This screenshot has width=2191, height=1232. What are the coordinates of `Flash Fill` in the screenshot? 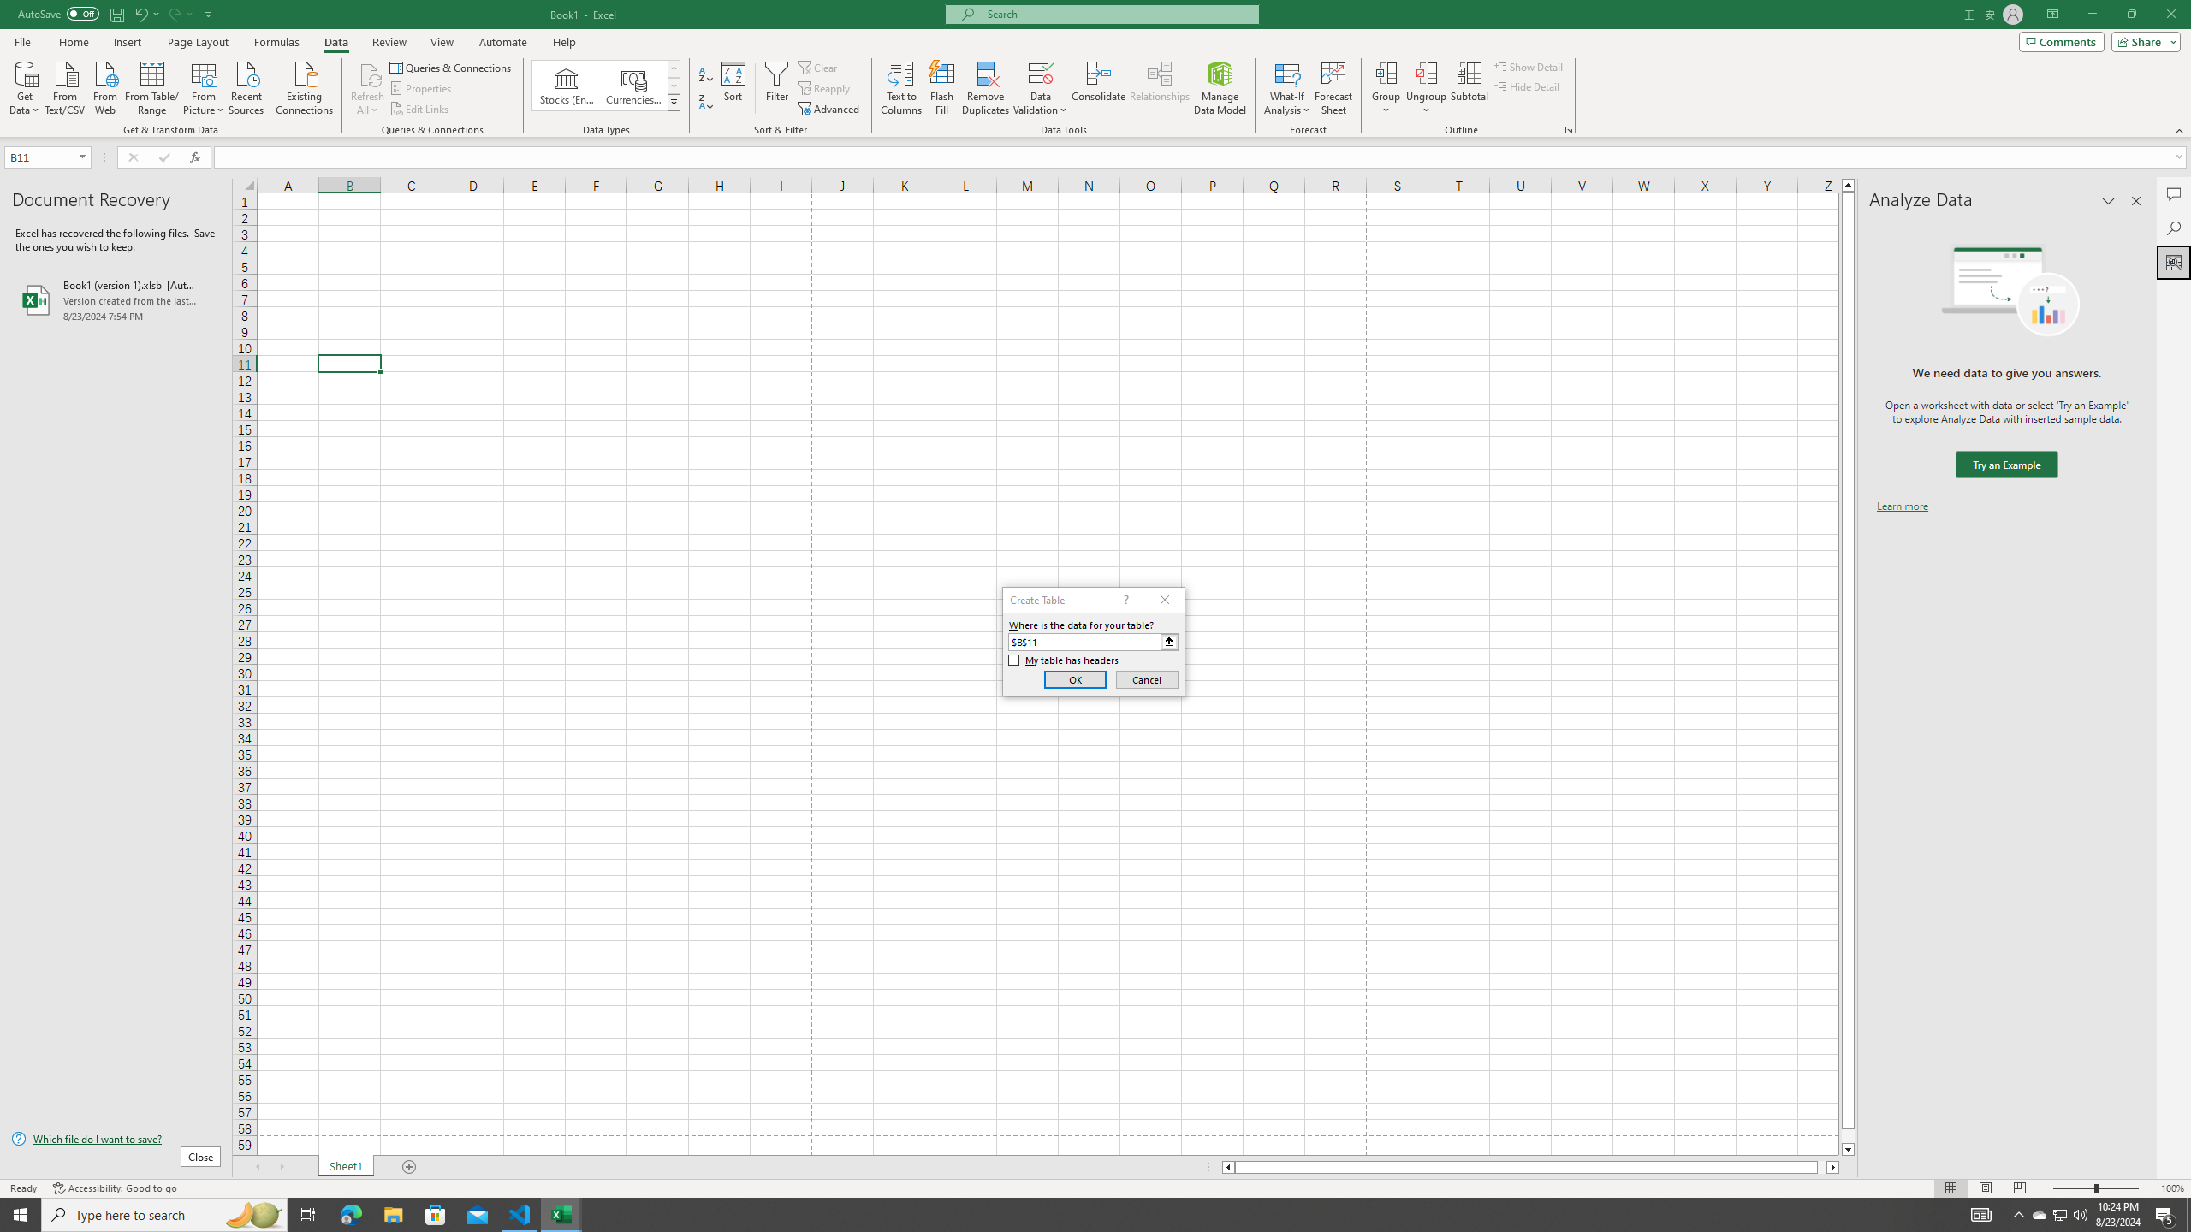 It's located at (941, 88).